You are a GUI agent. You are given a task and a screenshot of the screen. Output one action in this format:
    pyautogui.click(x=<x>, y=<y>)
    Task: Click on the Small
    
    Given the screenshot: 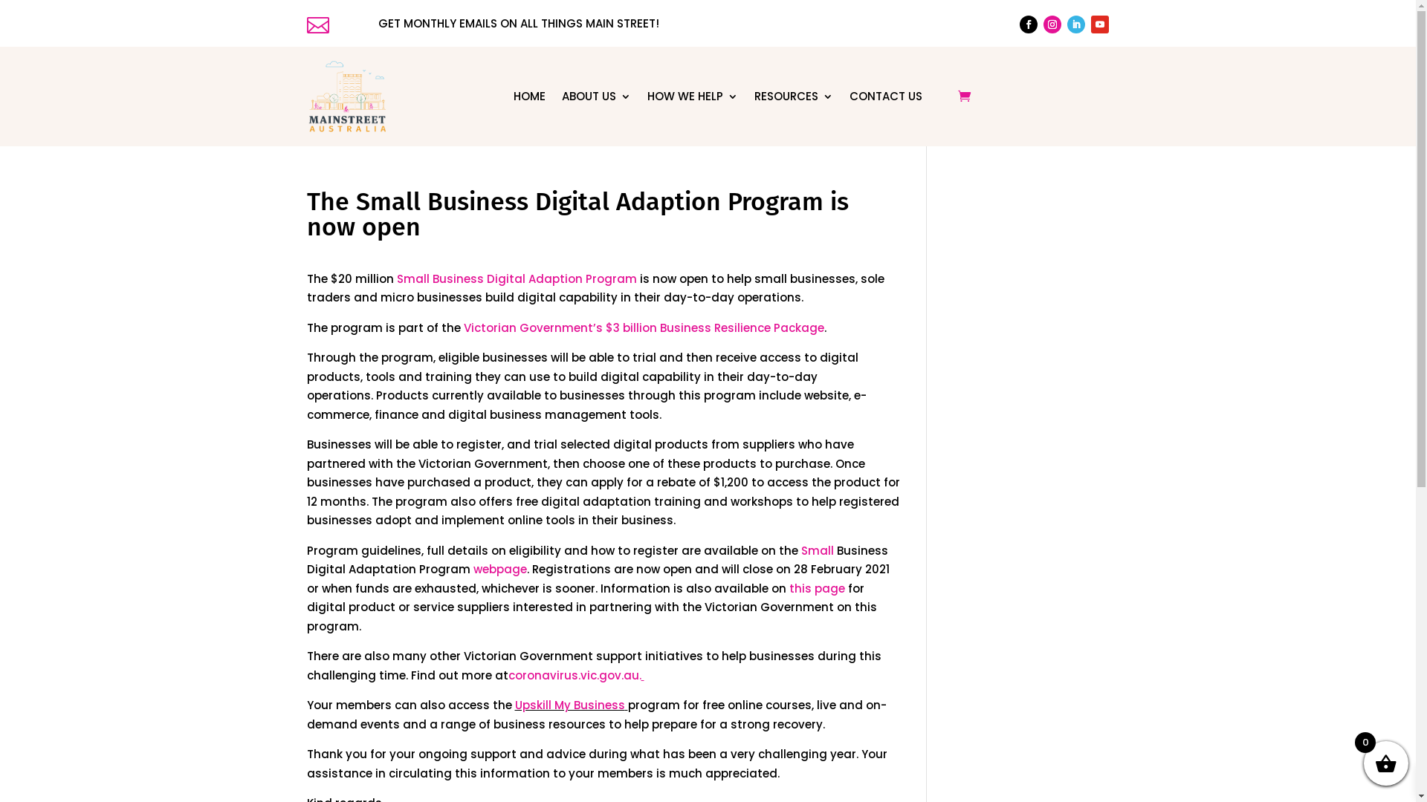 What is the action you would take?
    pyautogui.click(x=818, y=551)
    